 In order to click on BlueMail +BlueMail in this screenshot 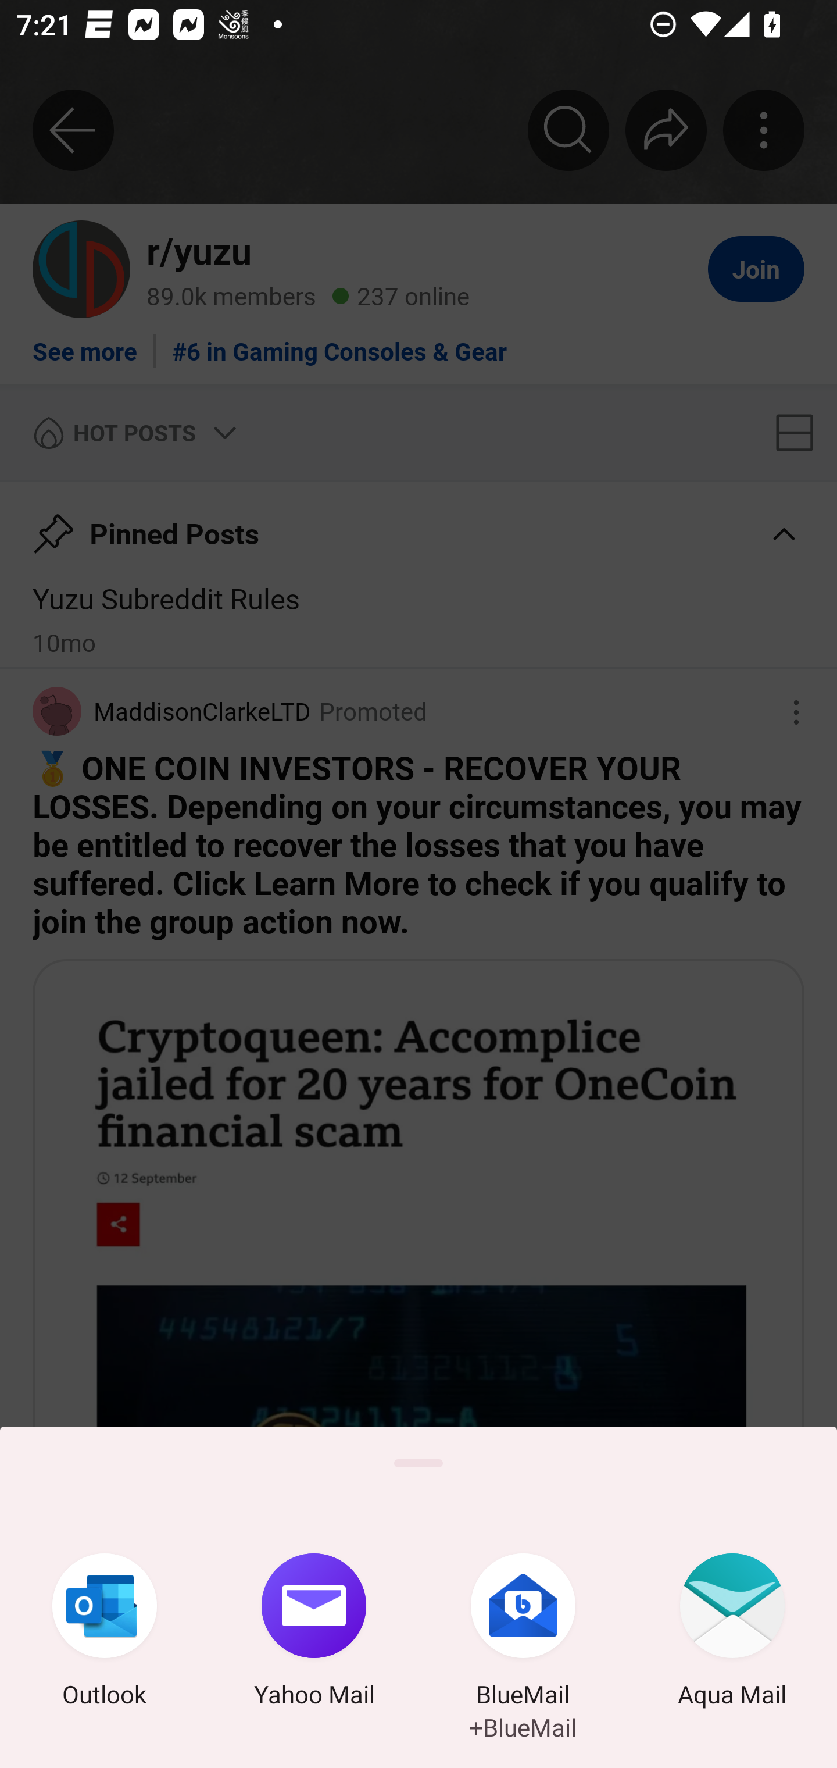, I will do `click(523, 1633)`.